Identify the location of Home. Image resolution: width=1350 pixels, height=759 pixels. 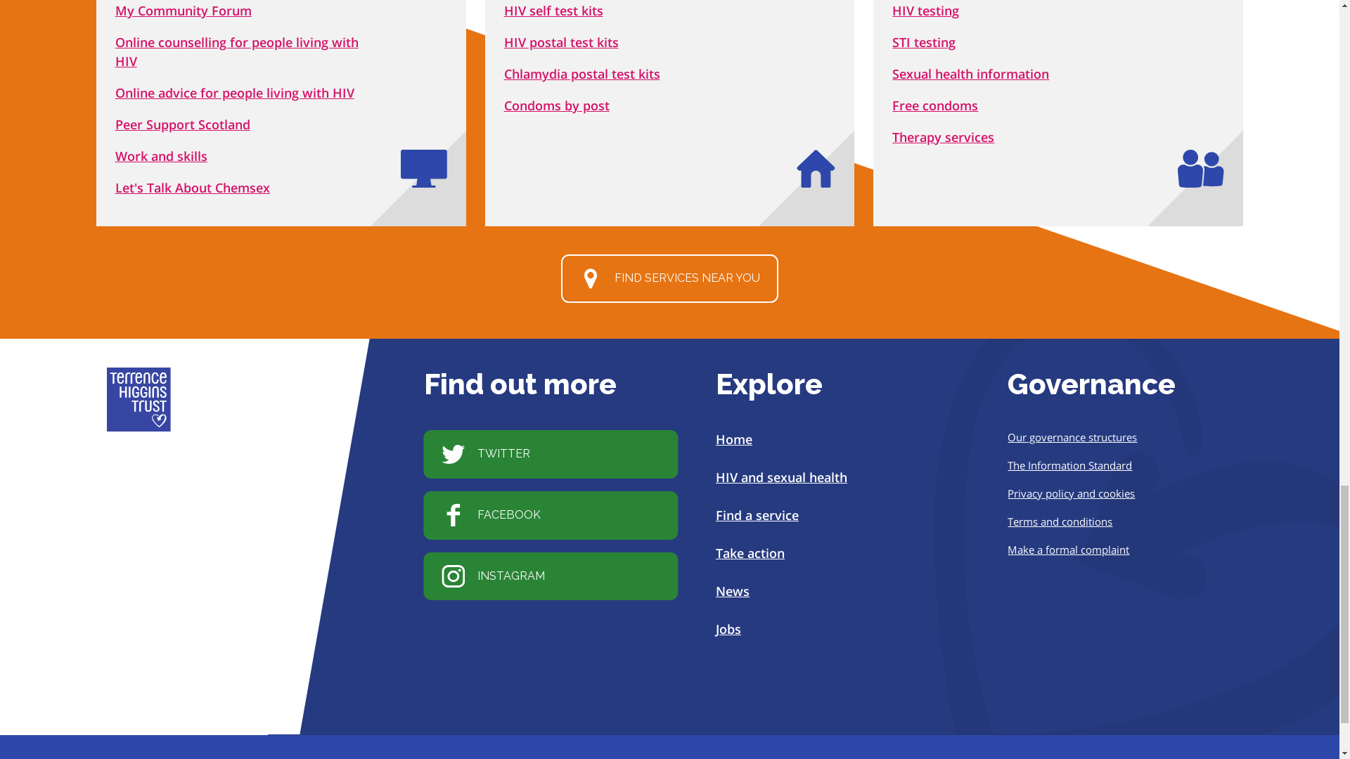
(733, 439).